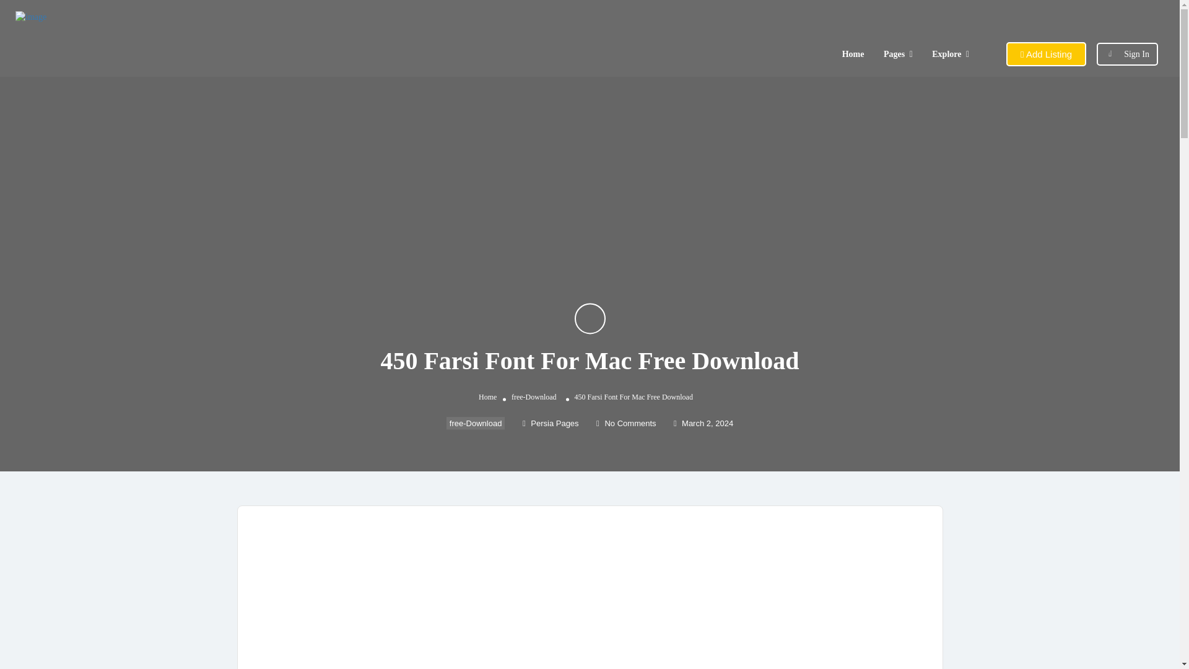 This screenshot has width=1189, height=669. I want to click on Explore, so click(946, 54).